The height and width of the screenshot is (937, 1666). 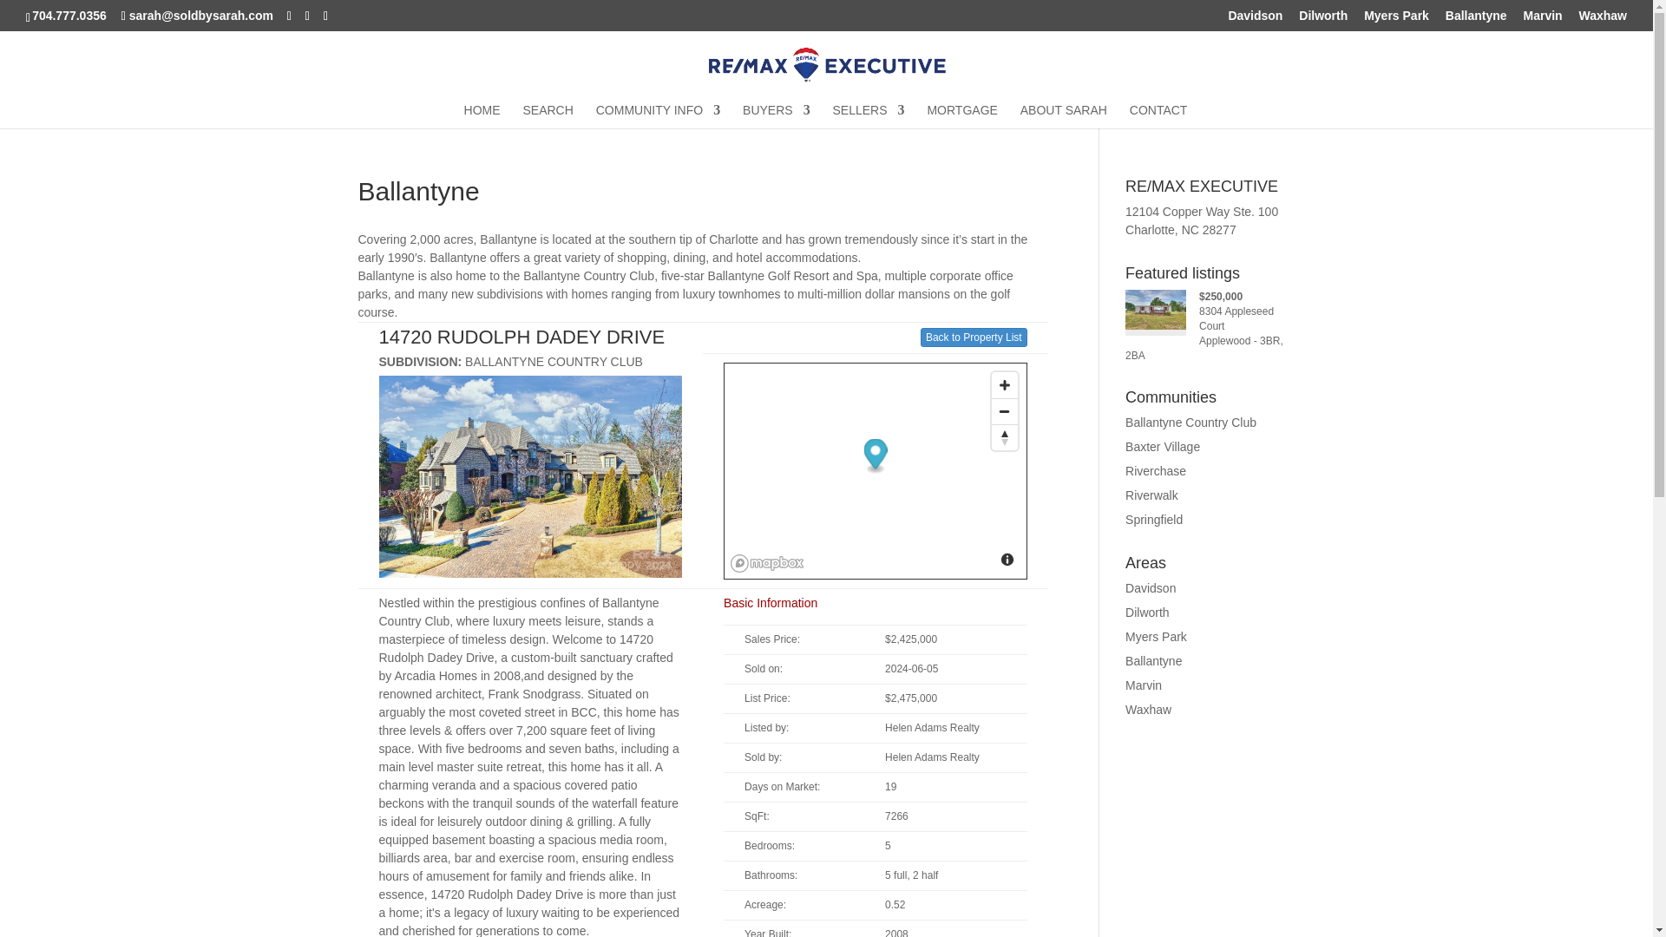 What do you see at coordinates (1158, 115) in the screenshot?
I see `CONTACT` at bounding box center [1158, 115].